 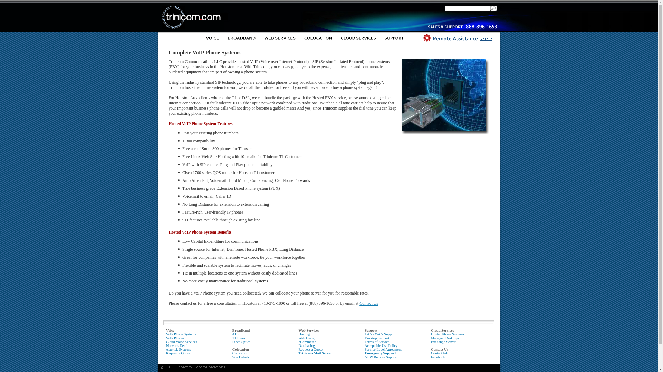 I want to click on VoIP Phones, so click(x=175, y=338).